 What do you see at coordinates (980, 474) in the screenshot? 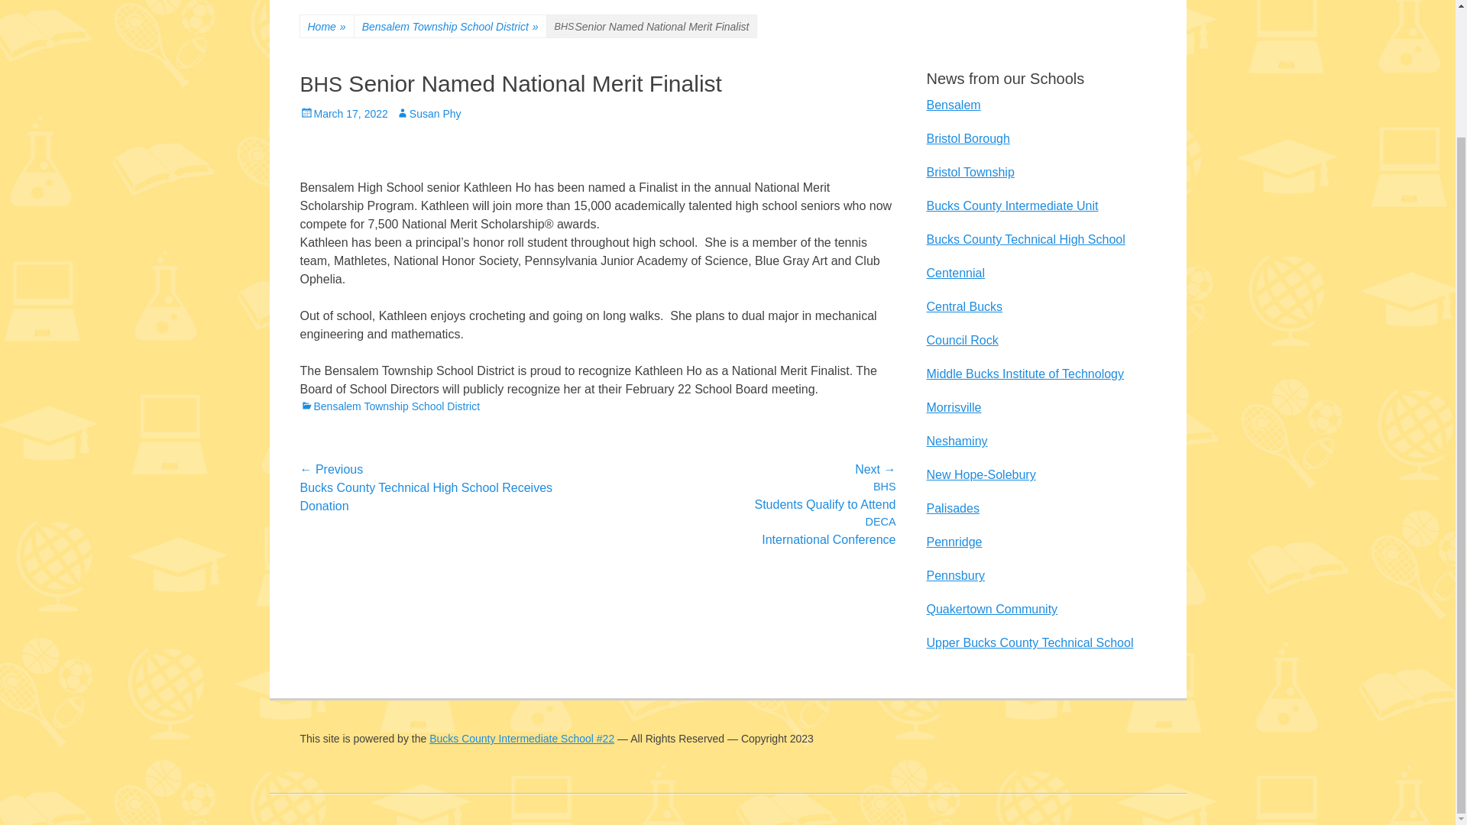
I see `New Hope-Solebury` at bounding box center [980, 474].